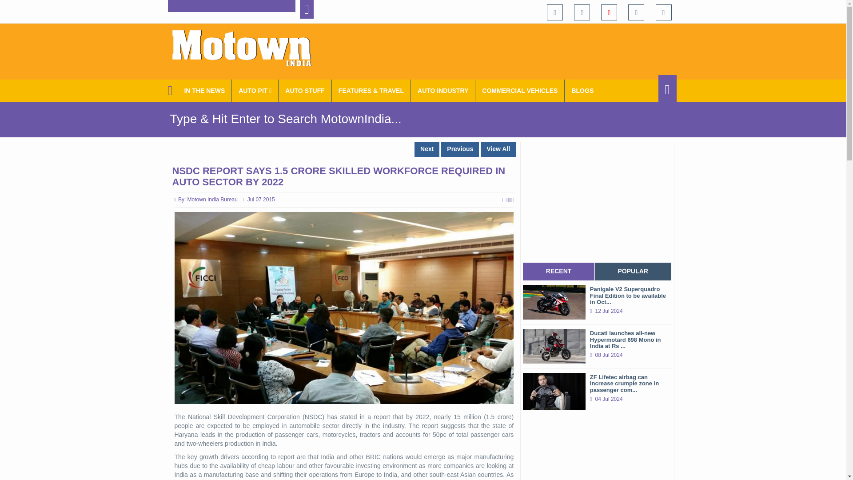 This screenshot has height=480, width=853. I want to click on Motown India on LinkedIn, so click(664, 12).